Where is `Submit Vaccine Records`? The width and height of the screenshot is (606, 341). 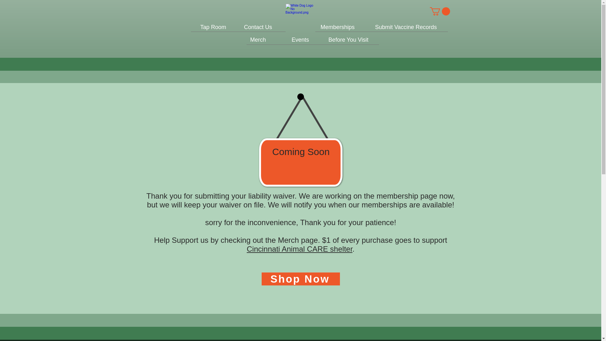
Submit Vaccine Records is located at coordinates (406, 27).